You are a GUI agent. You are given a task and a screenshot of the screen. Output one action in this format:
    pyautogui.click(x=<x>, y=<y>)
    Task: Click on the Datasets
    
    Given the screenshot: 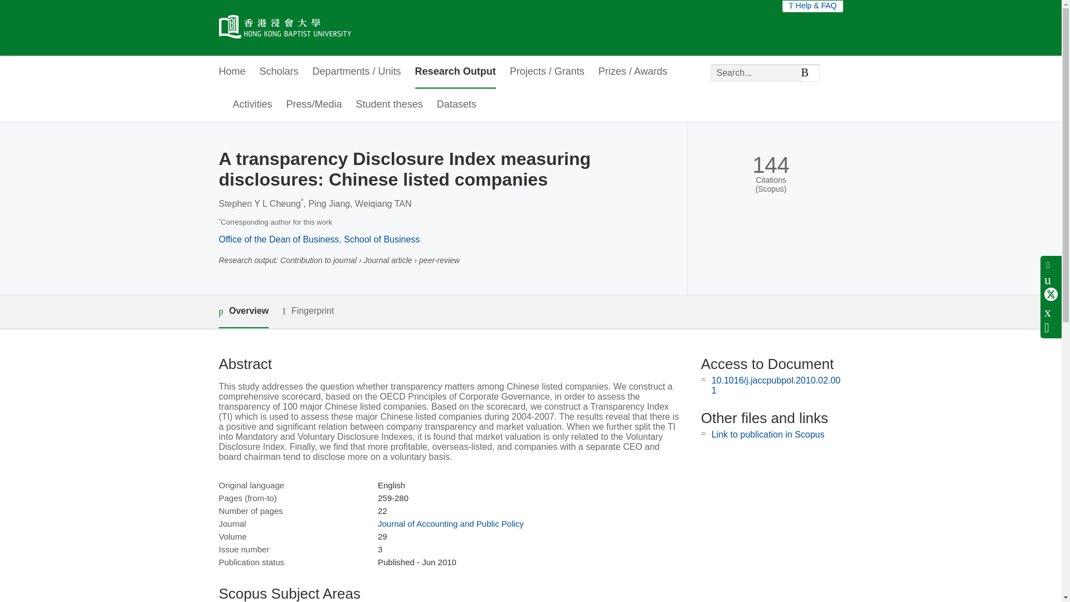 What is the action you would take?
    pyautogui.click(x=456, y=105)
    